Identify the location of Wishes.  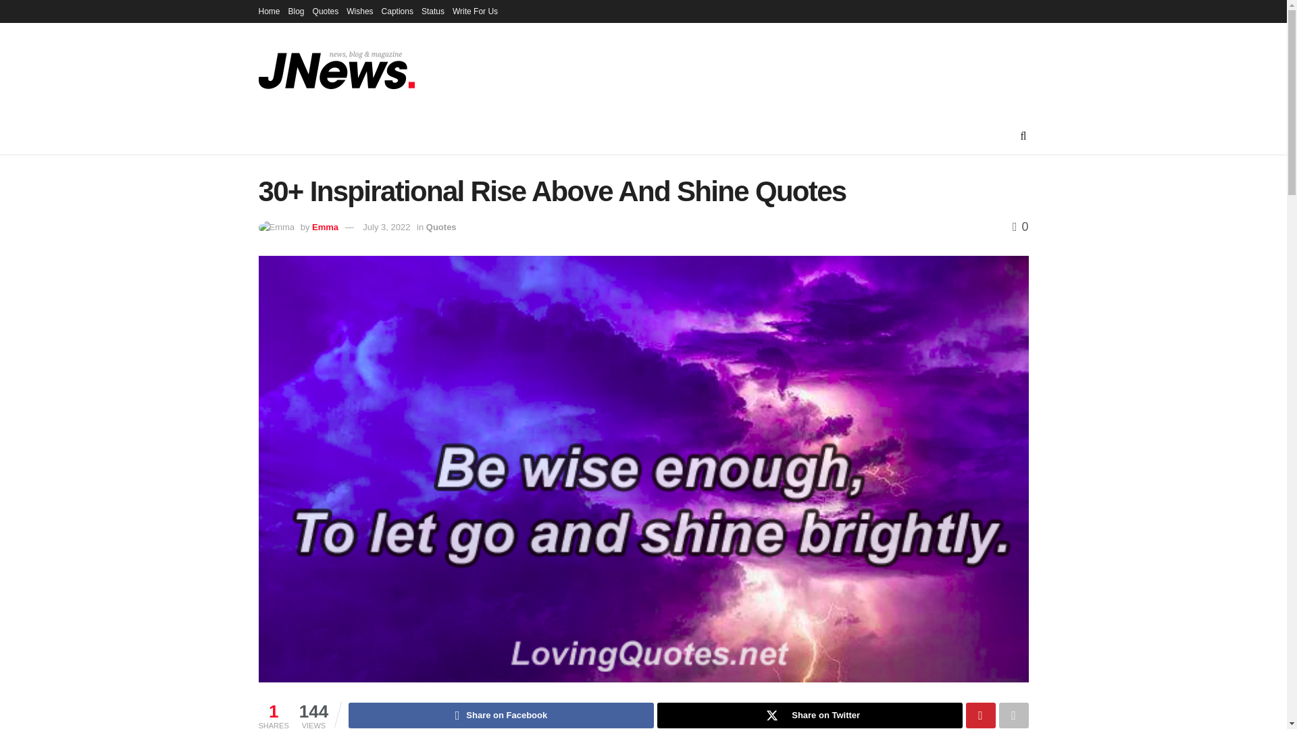
(359, 11).